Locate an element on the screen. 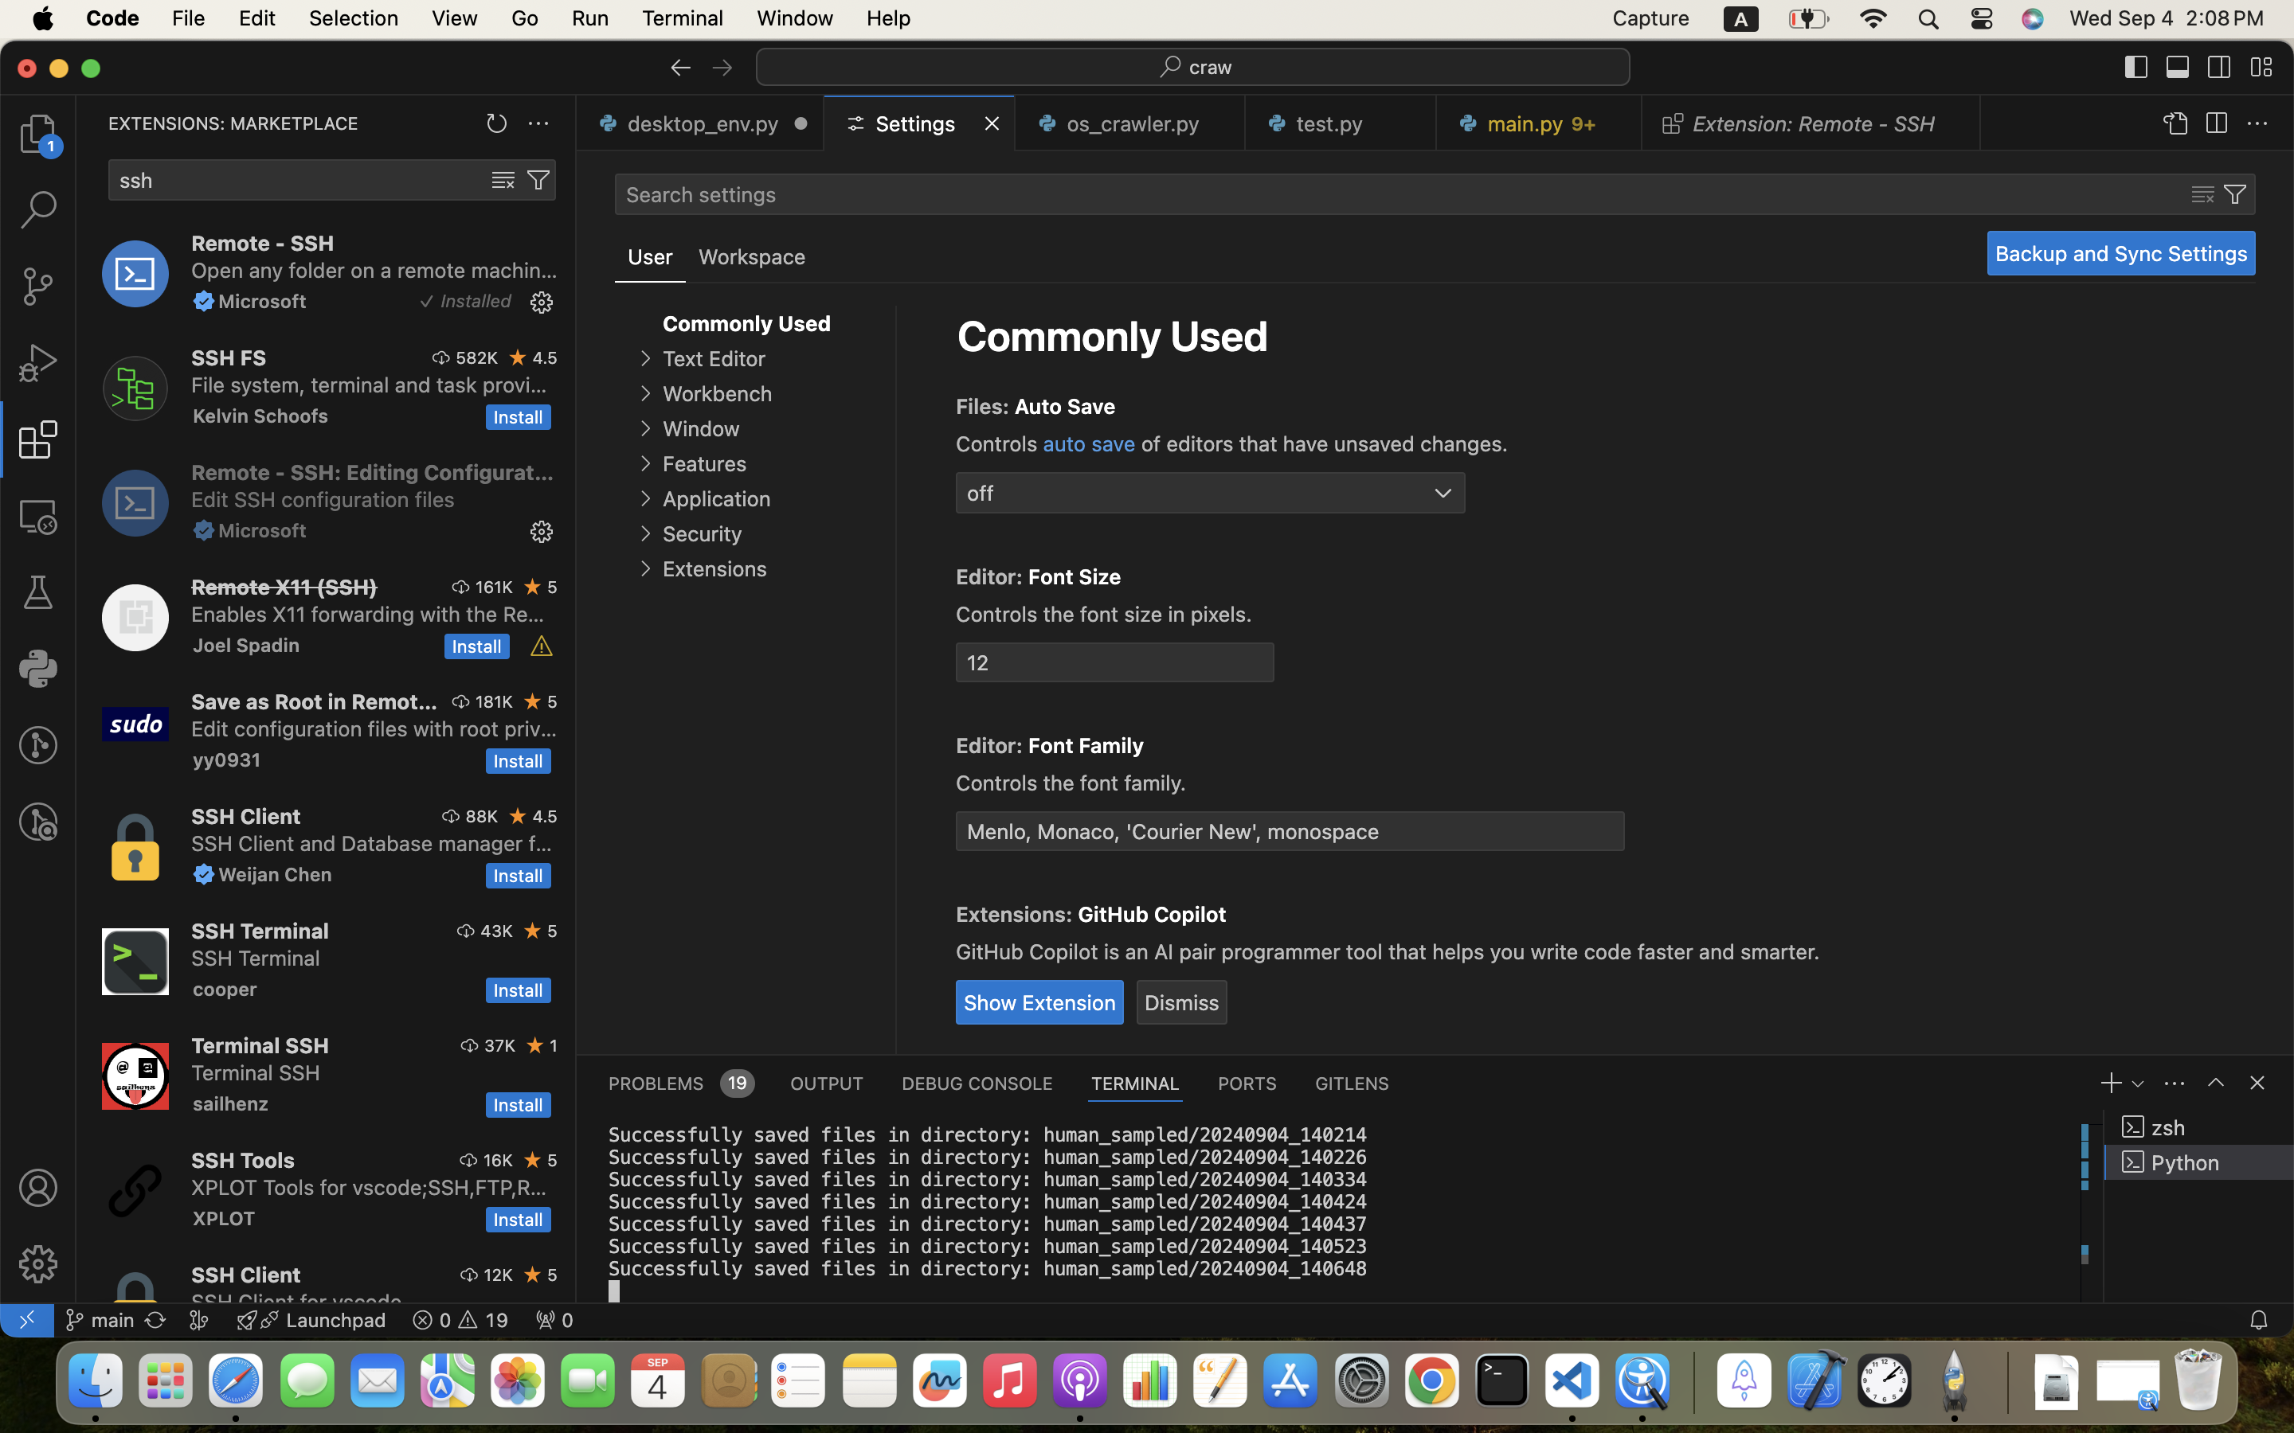  0 PORTS is located at coordinates (1248, 1083).